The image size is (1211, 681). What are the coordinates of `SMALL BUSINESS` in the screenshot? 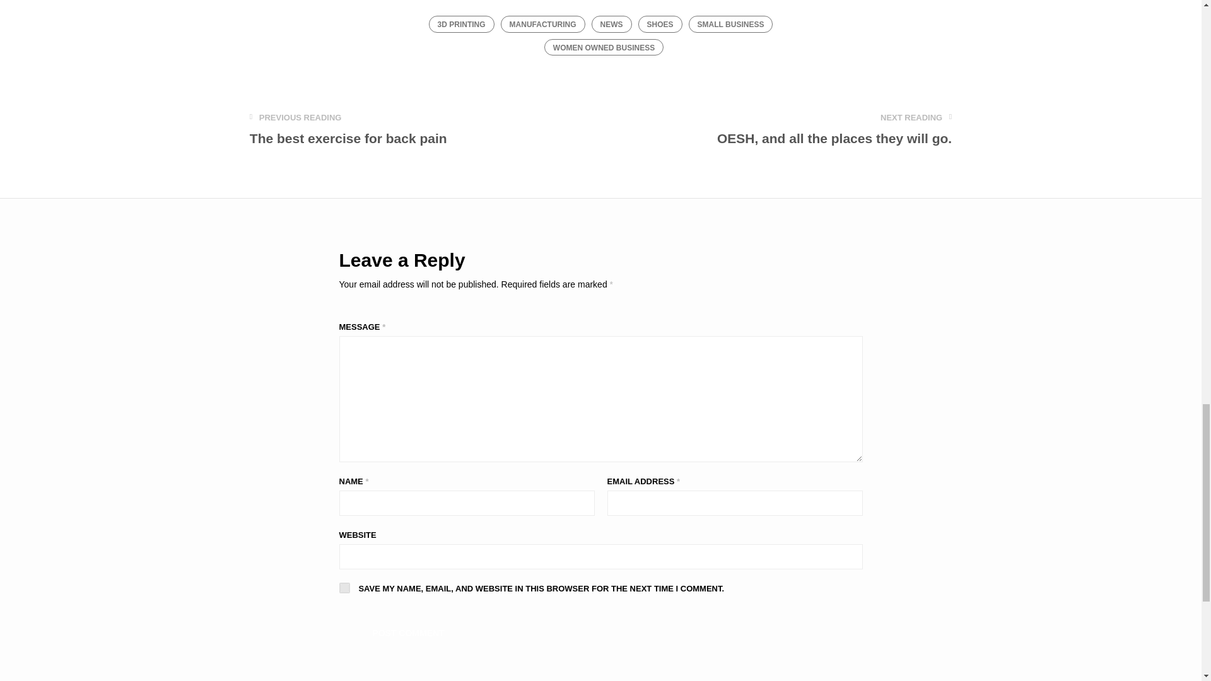 It's located at (612, 23).